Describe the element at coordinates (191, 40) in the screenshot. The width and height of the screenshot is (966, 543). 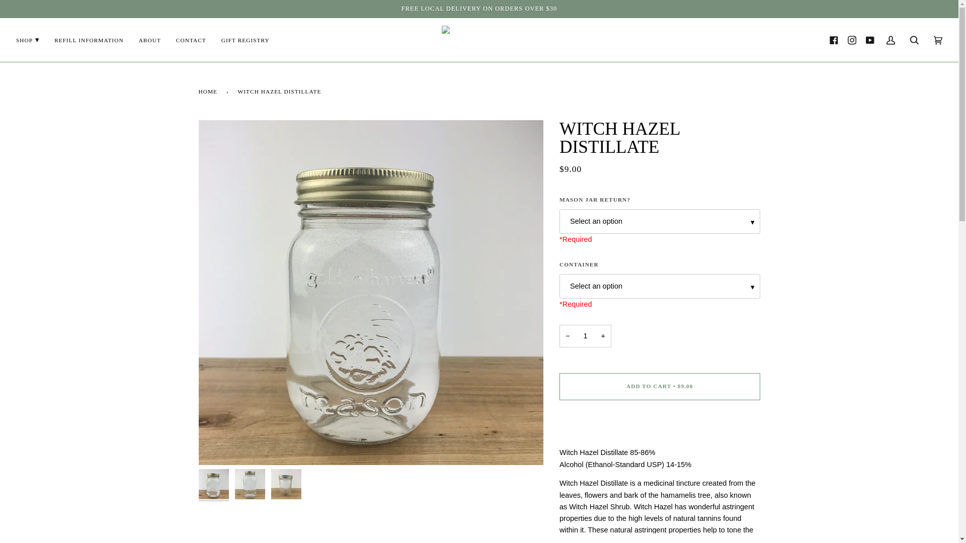
I see `CONTACT` at that location.